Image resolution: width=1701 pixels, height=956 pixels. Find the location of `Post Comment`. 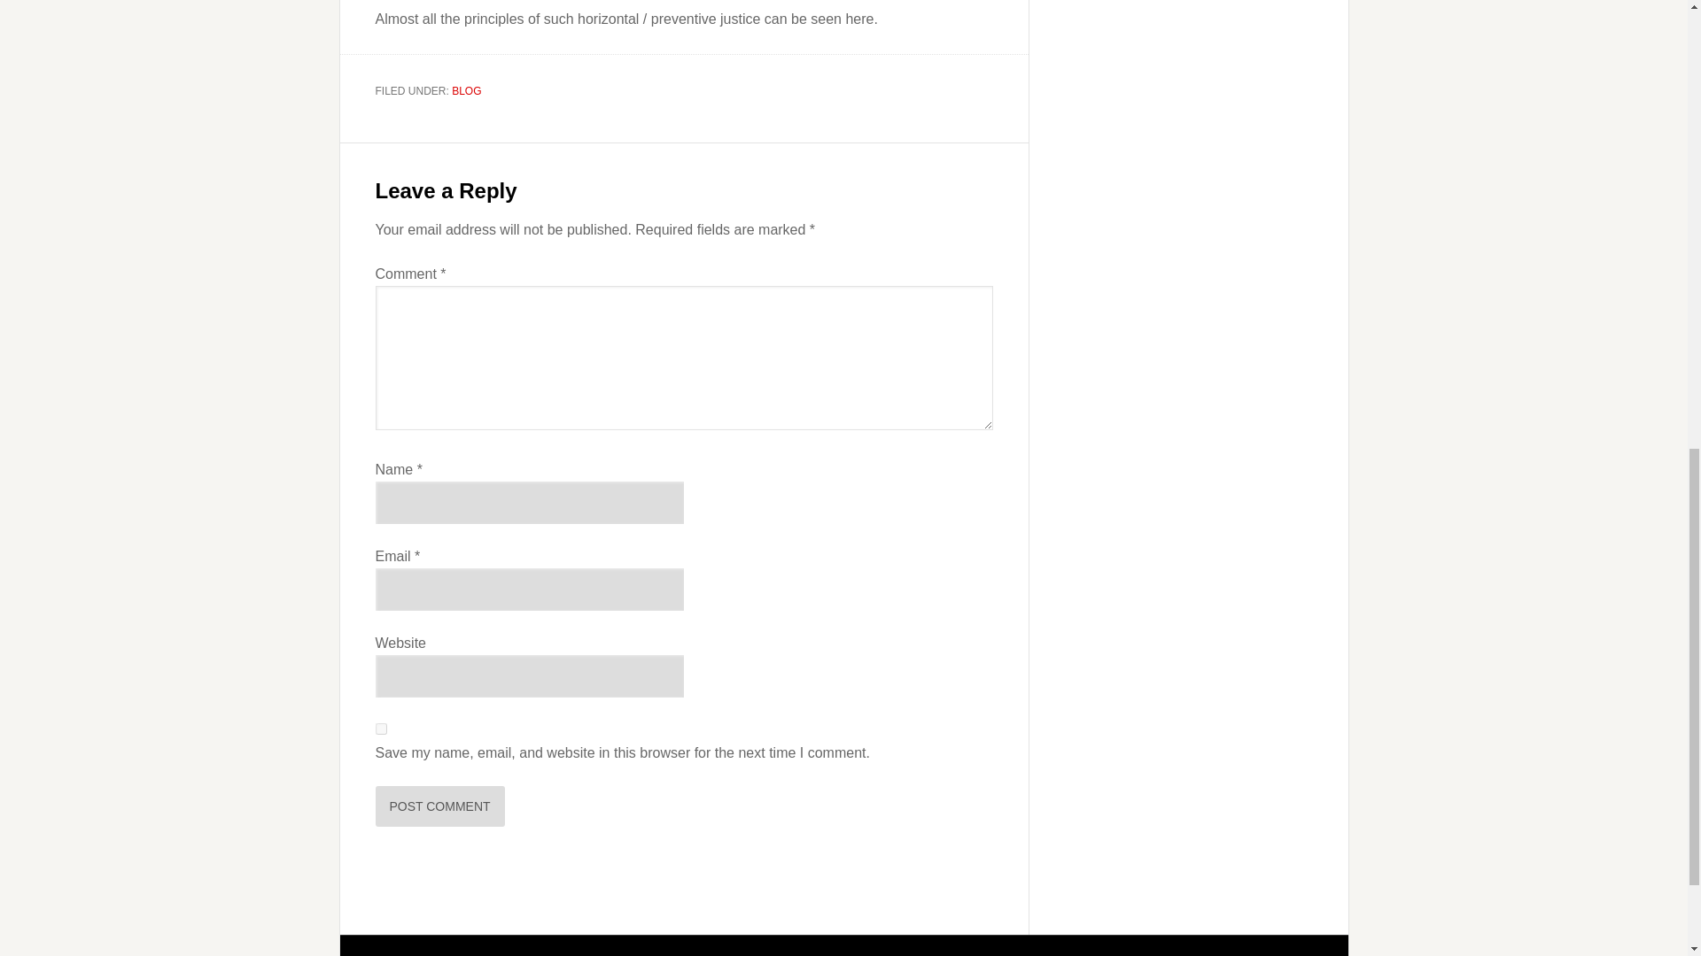

Post Comment is located at coordinates (440, 806).